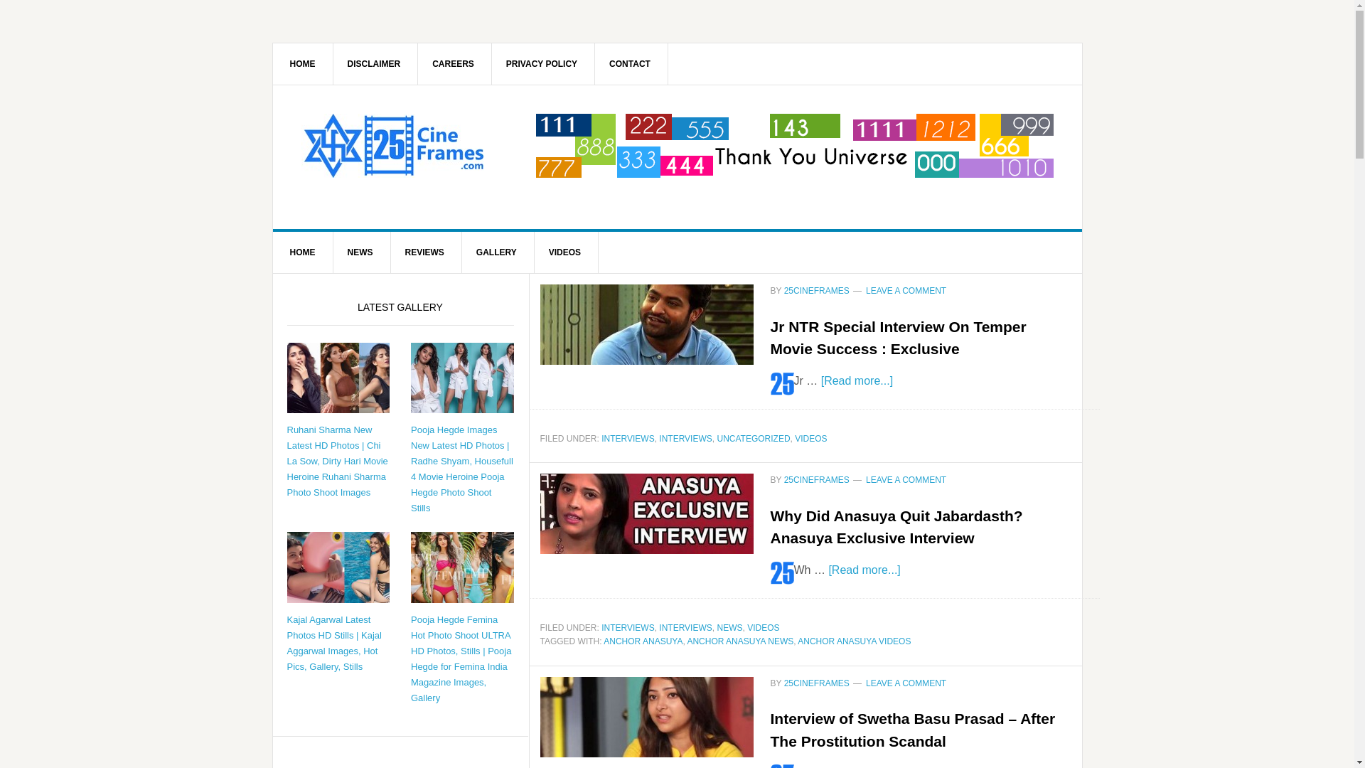 This screenshot has height=768, width=1365. I want to click on ANCHOR ANASUYA NEWS, so click(740, 641).